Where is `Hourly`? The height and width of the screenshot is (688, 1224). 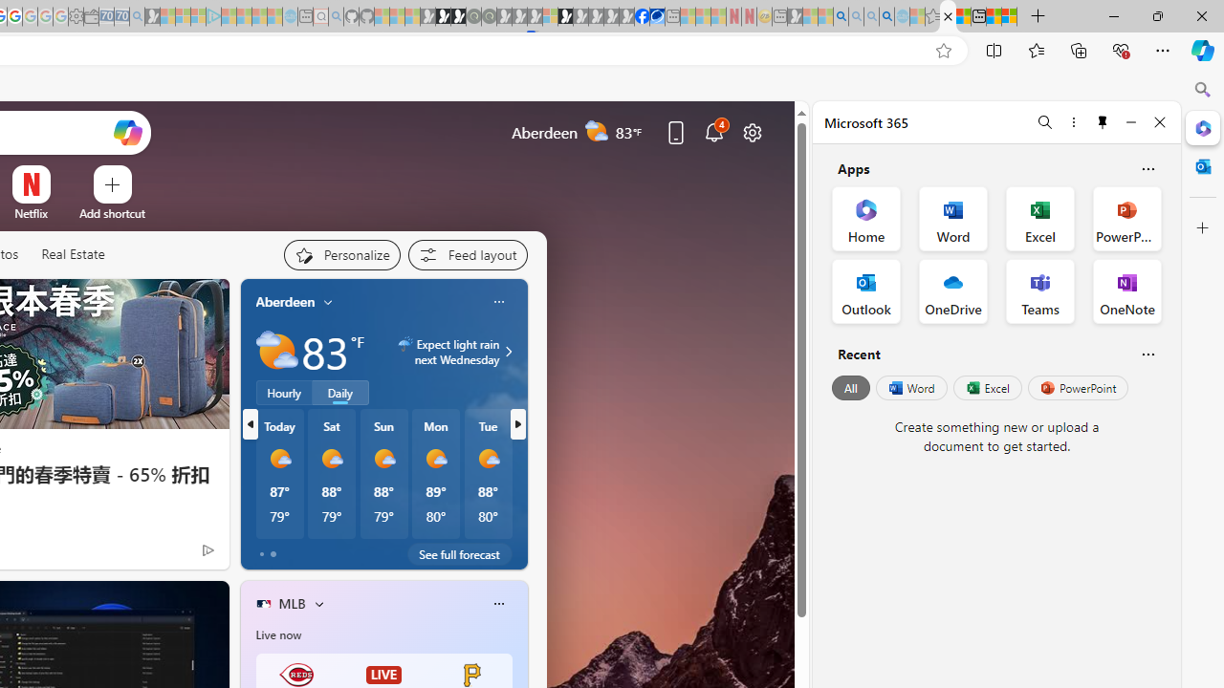
Hourly is located at coordinates (283, 393).